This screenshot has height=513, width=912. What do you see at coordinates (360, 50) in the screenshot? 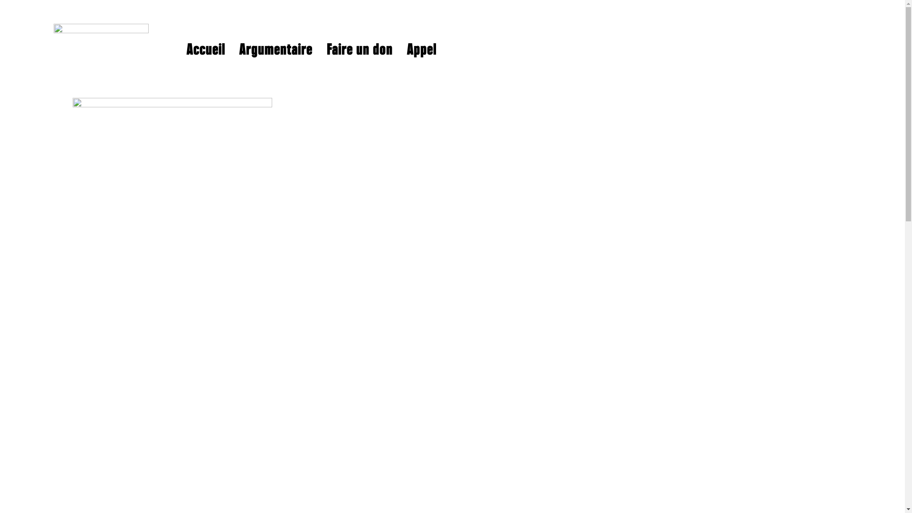
I see `Faire un don` at bounding box center [360, 50].